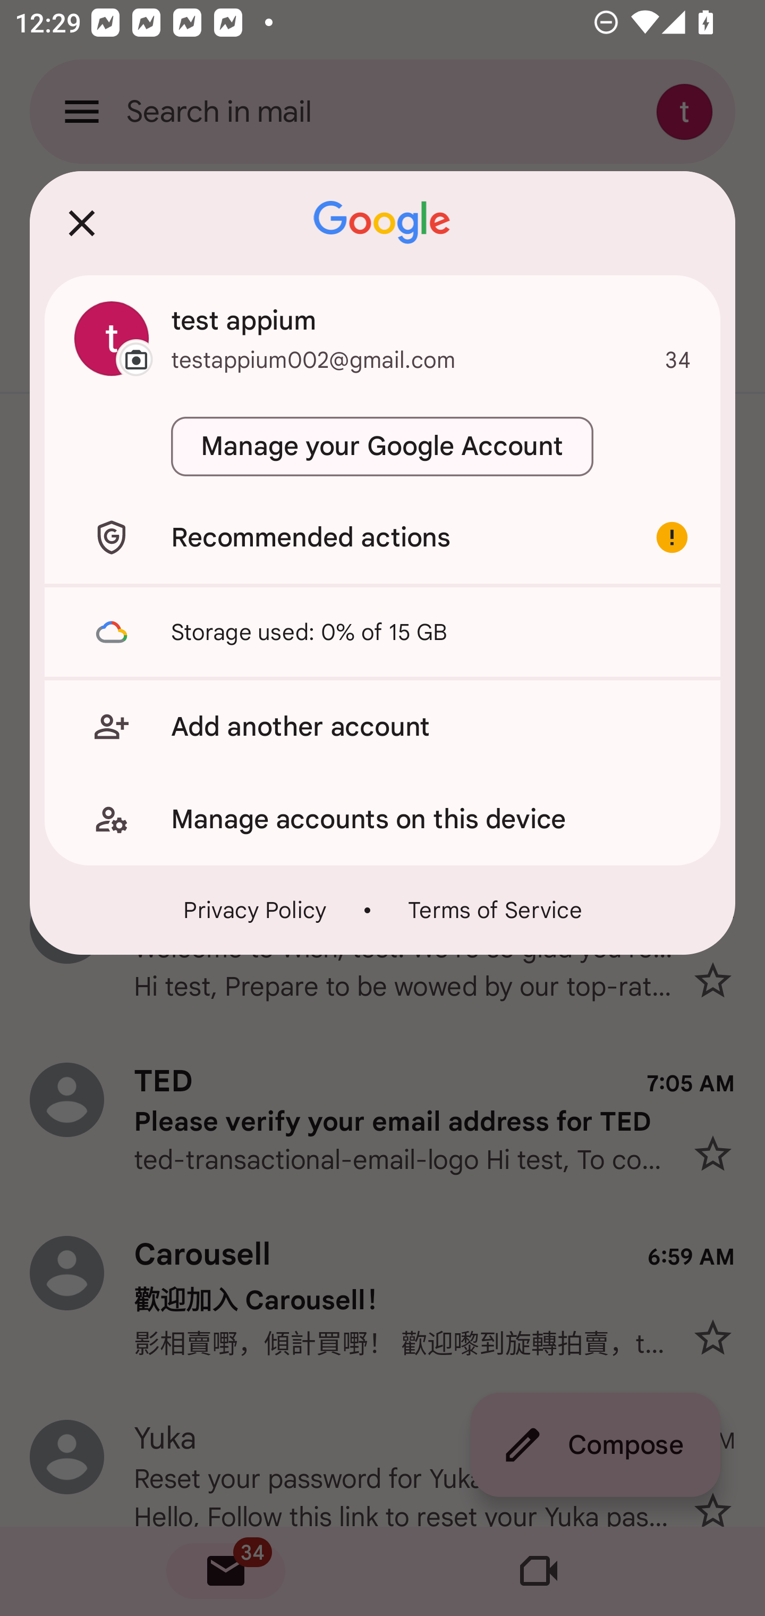 This screenshot has height=1616, width=765. Describe the element at coordinates (382, 447) in the screenshot. I see `Manage your Google Account` at that location.